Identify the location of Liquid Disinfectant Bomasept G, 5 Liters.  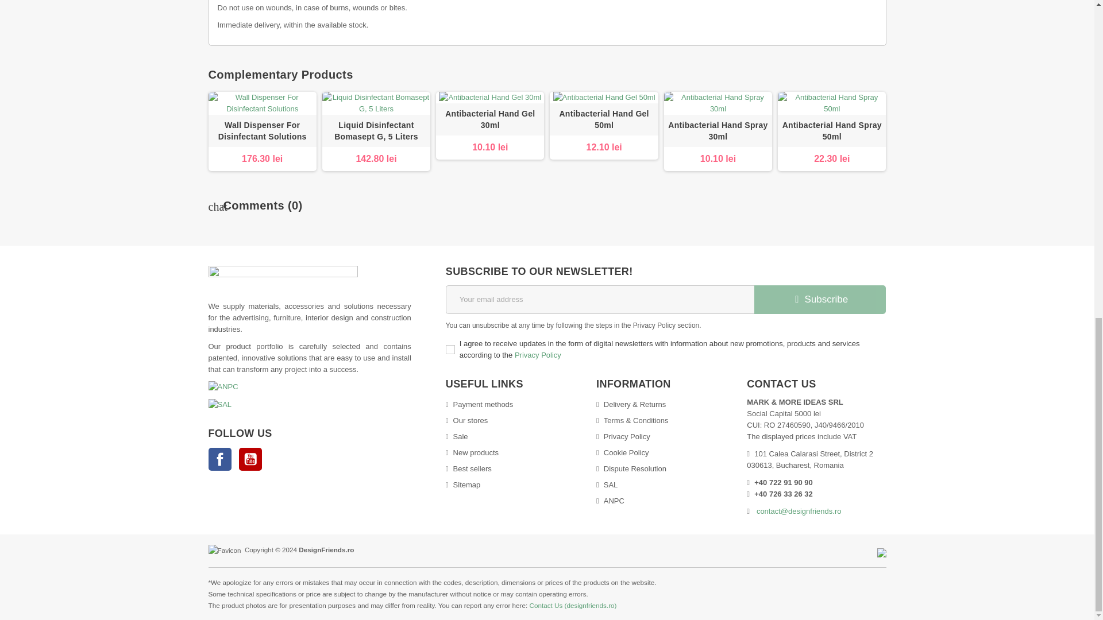
(376, 103).